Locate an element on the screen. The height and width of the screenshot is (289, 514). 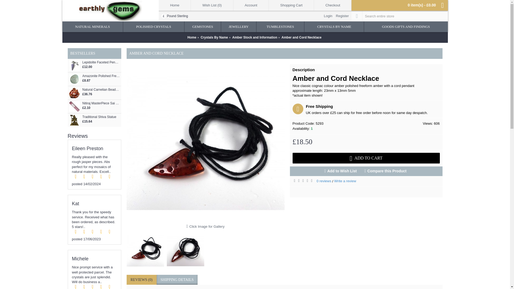
Account is located at coordinates (251, 5).